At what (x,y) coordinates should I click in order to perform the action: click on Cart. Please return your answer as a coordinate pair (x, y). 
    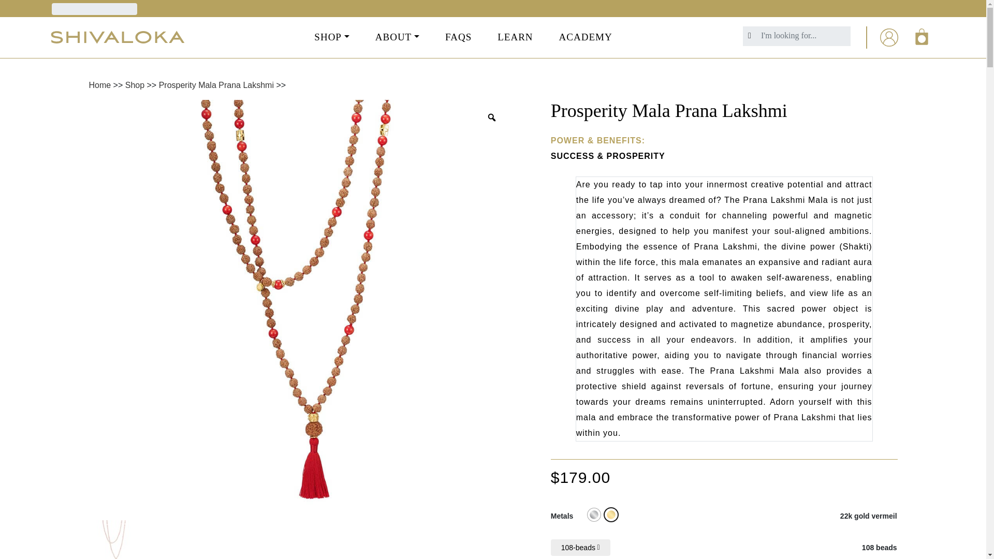
    Looking at the image, I should click on (923, 36).